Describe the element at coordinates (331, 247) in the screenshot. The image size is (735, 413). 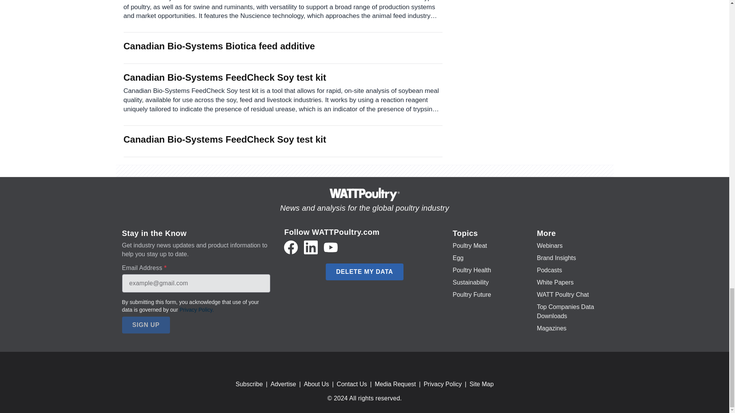
I see `Visit us on Youtube` at that location.